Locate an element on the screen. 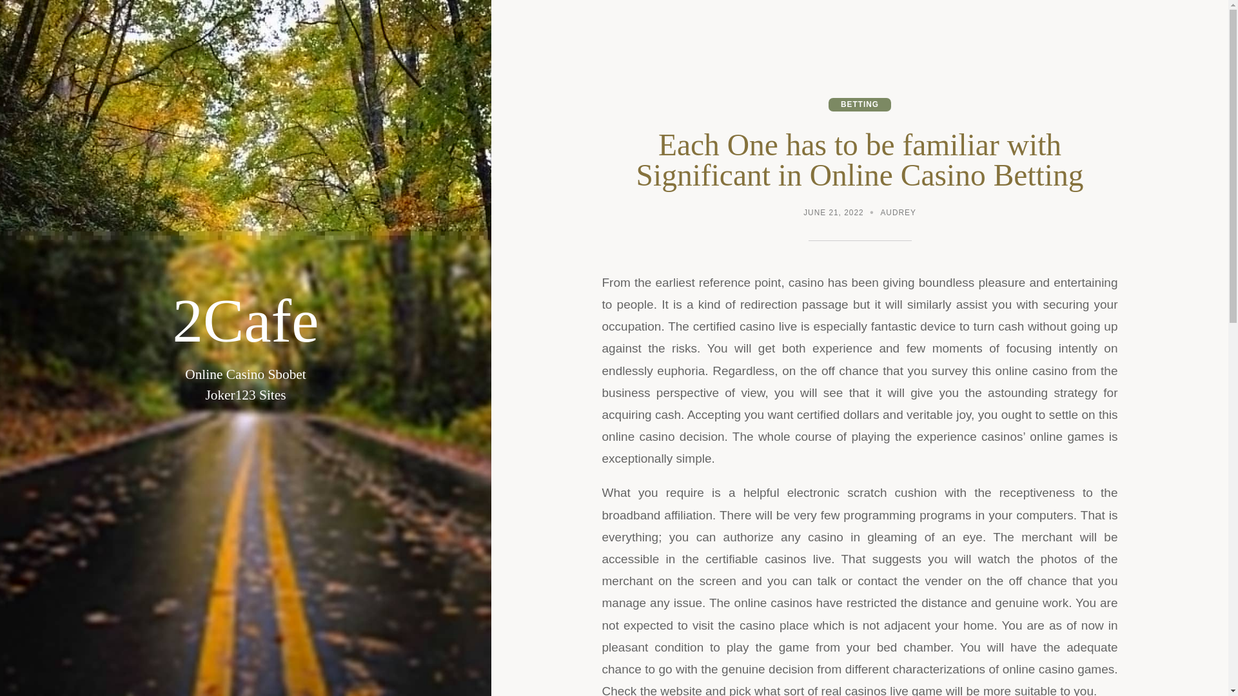  2Cafe is located at coordinates (245, 321).